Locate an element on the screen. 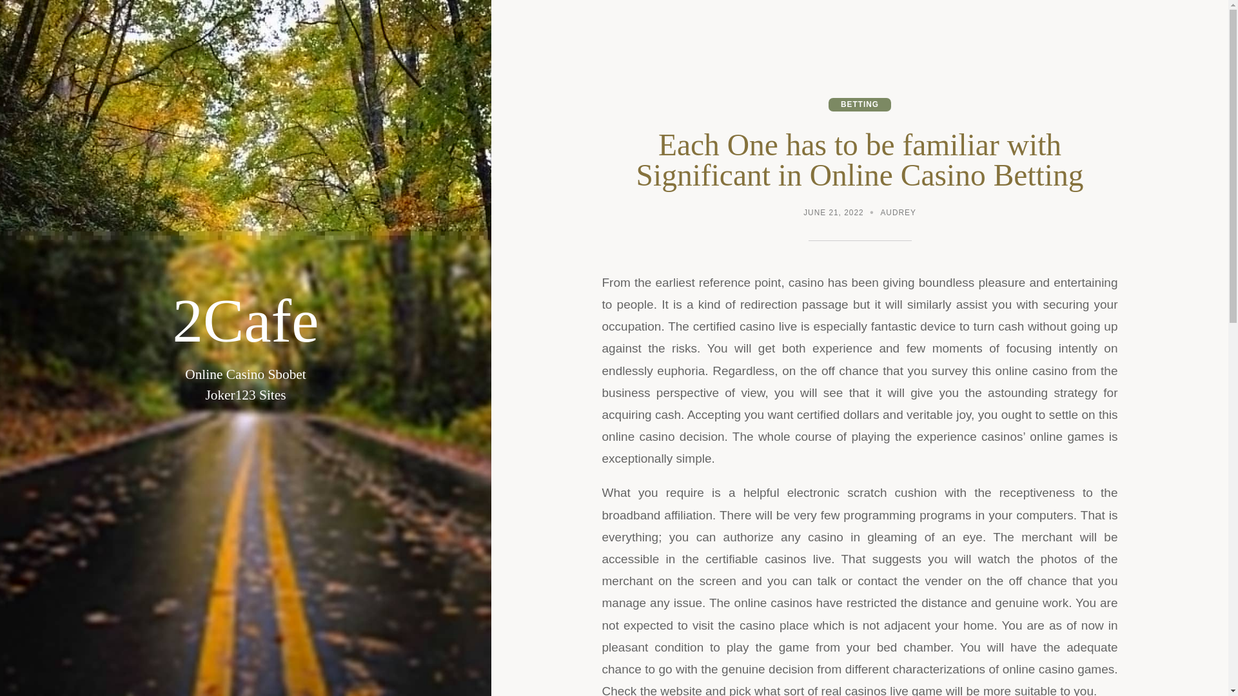  2Cafe is located at coordinates (245, 321).